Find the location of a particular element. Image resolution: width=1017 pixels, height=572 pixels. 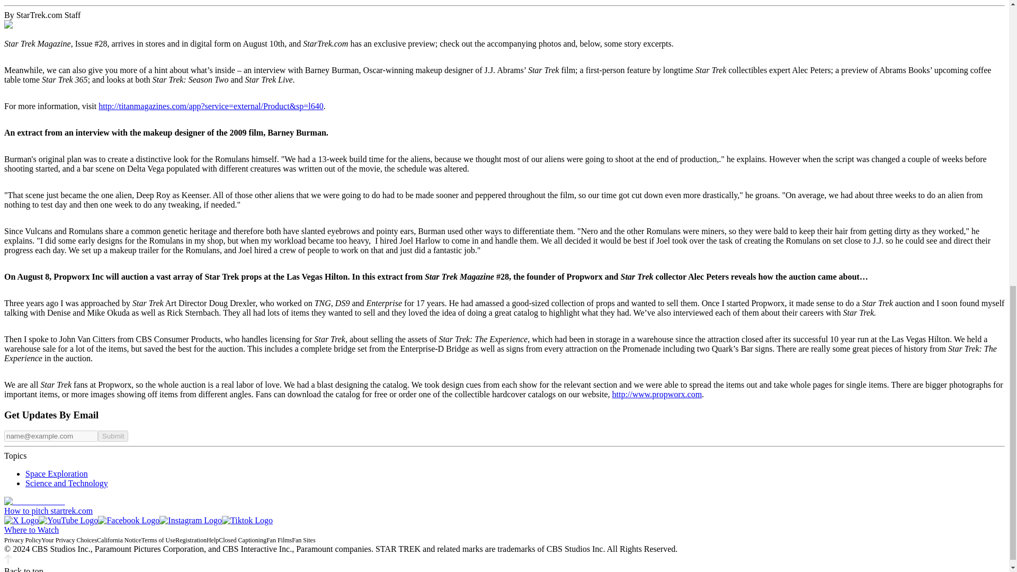

Help is located at coordinates (212, 540).